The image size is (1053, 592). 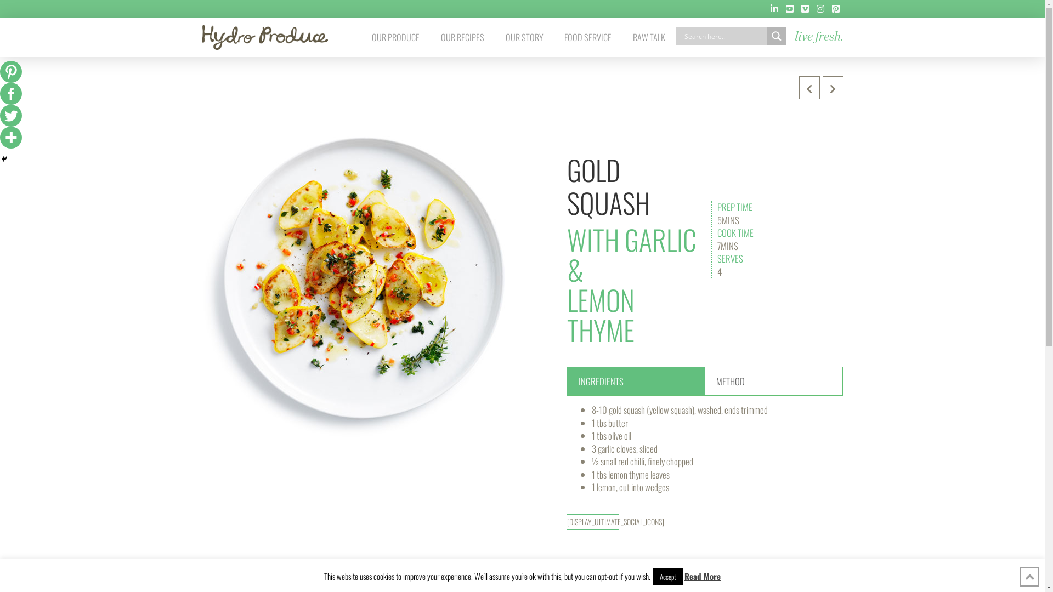 What do you see at coordinates (11, 138) in the screenshot?
I see `More` at bounding box center [11, 138].